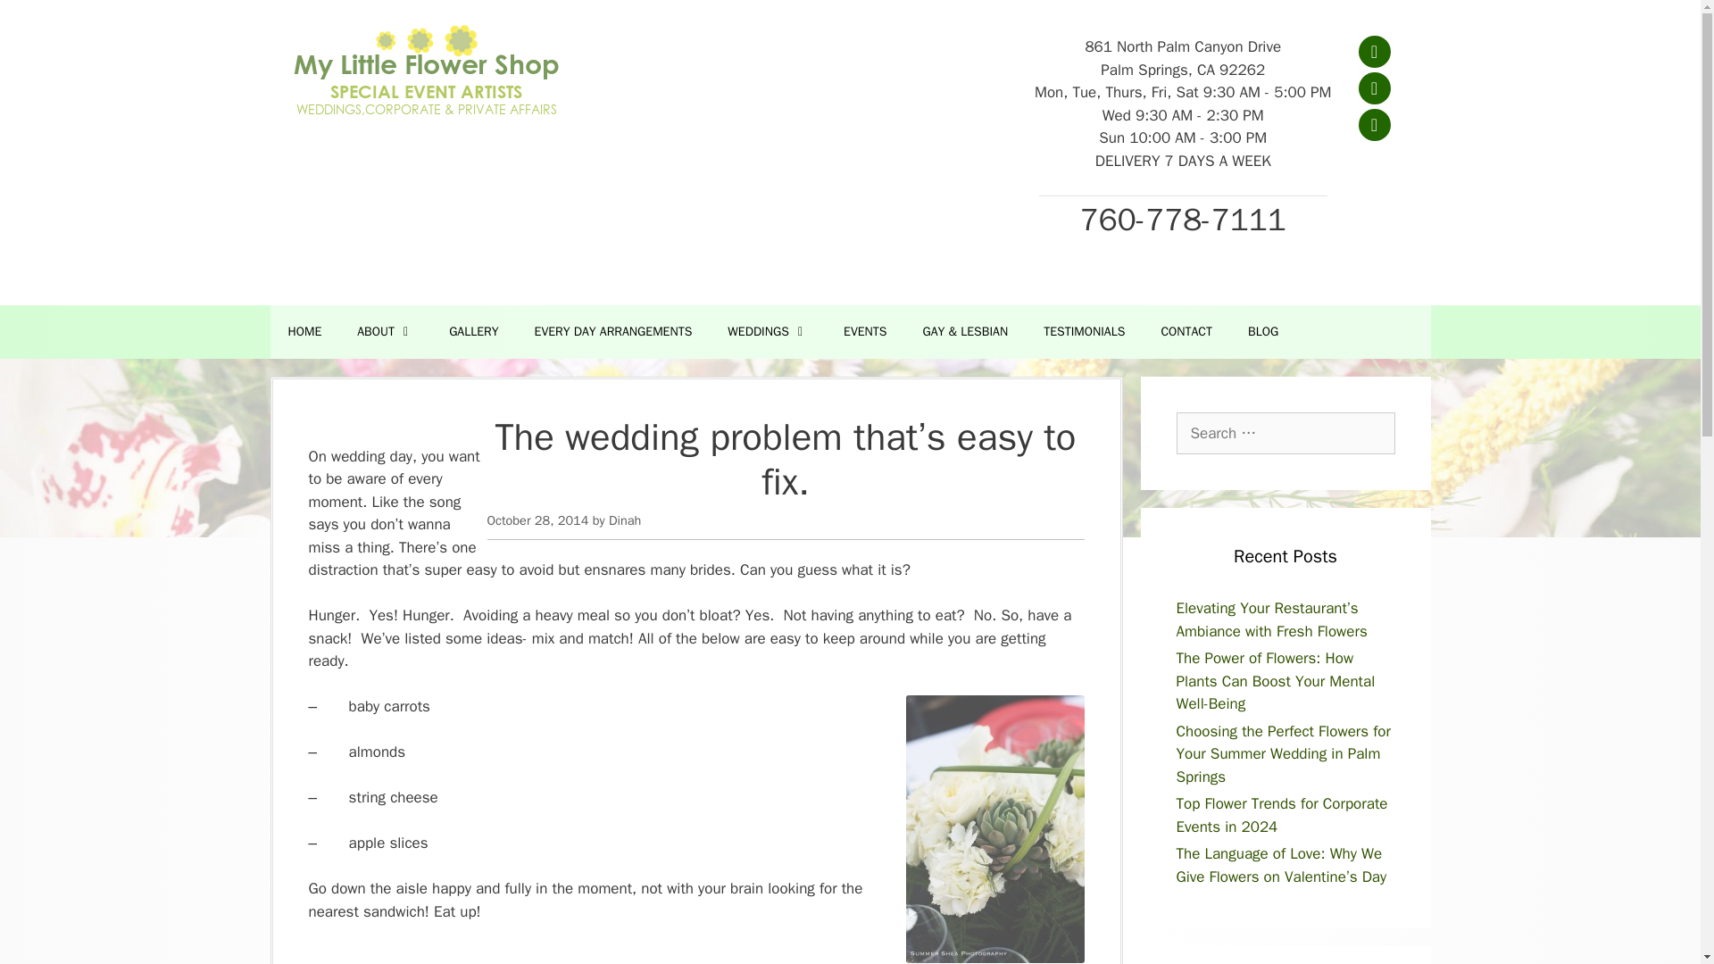 The image size is (1714, 964). I want to click on EVERY DAY ARRANGEMENTS, so click(614, 332).